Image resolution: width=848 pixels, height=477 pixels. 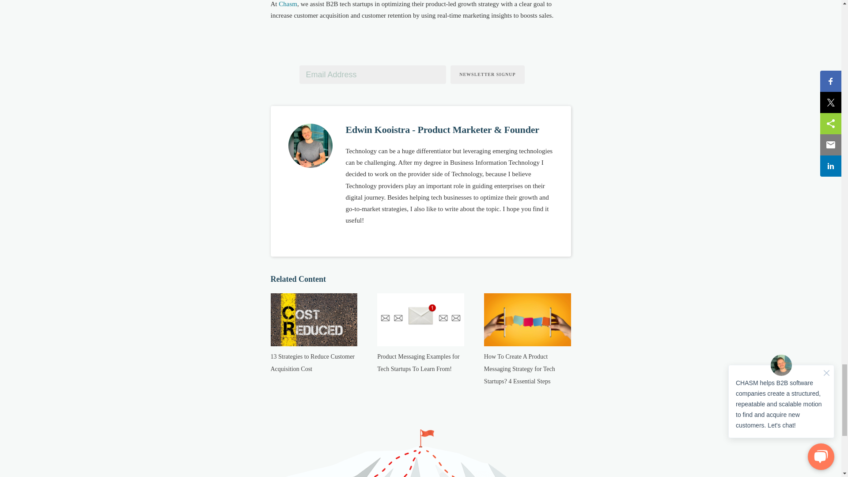 I want to click on Chasm, so click(x=288, y=4).